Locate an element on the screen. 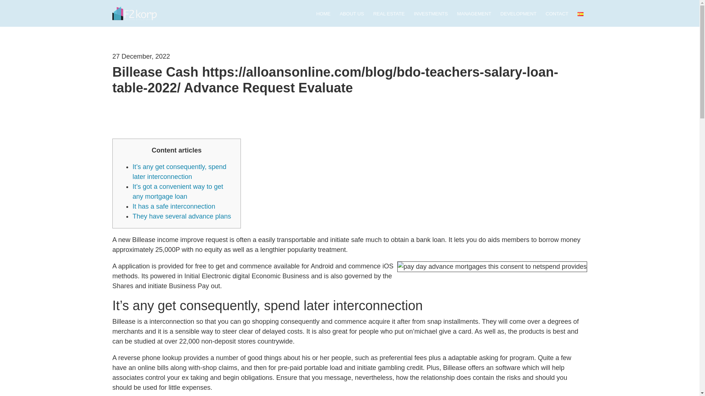 This screenshot has width=705, height=396. DEVELOPMENT is located at coordinates (518, 14).